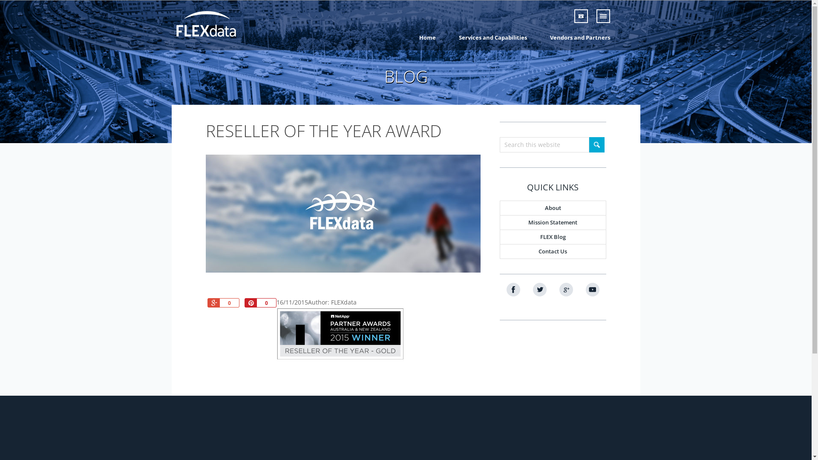 This screenshot has height=460, width=818. I want to click on Mission Statement, so click(553, 222).